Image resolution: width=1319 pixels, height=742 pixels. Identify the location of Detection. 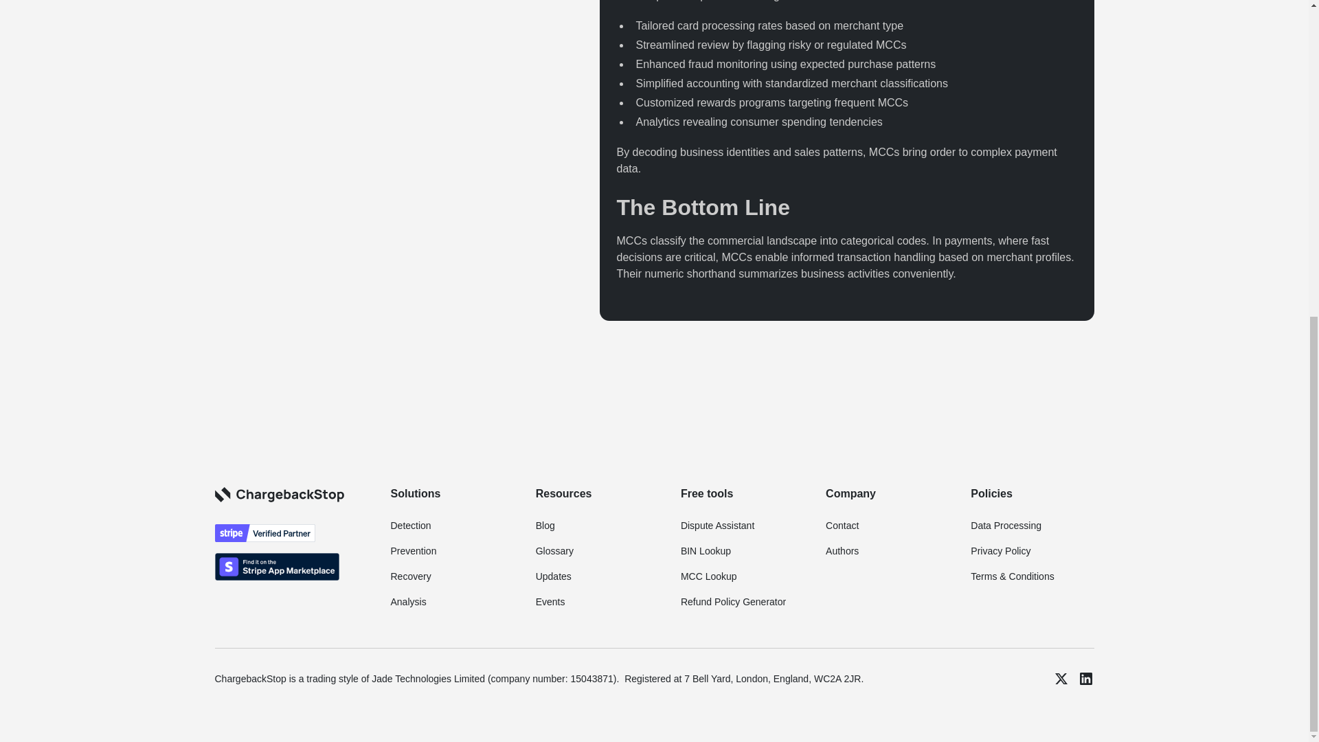
(411, 526).